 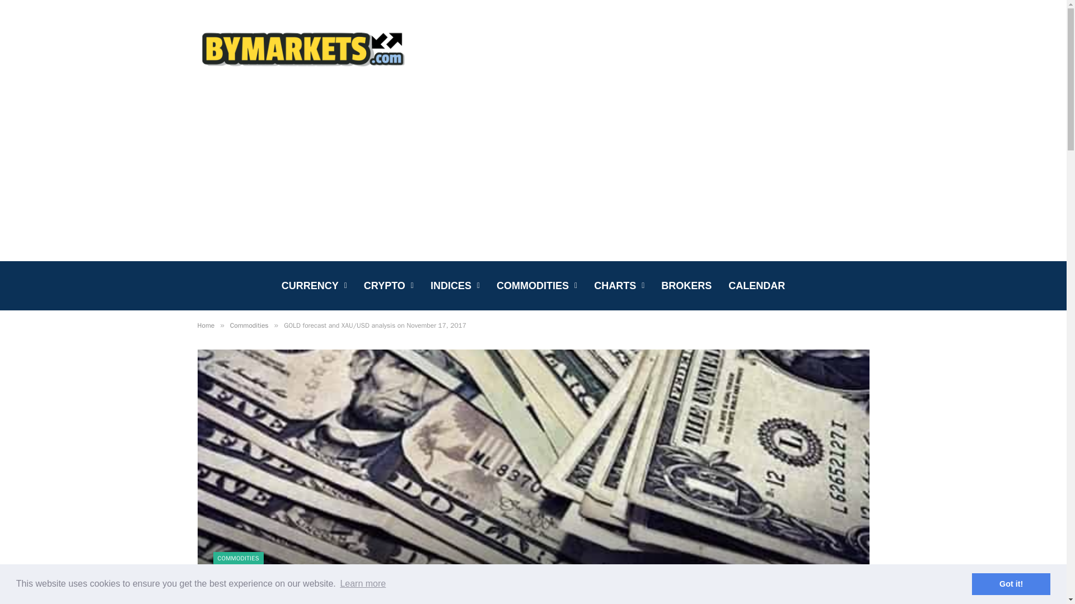 I want to click on COMMODITIES, so click(x=536, y=285).